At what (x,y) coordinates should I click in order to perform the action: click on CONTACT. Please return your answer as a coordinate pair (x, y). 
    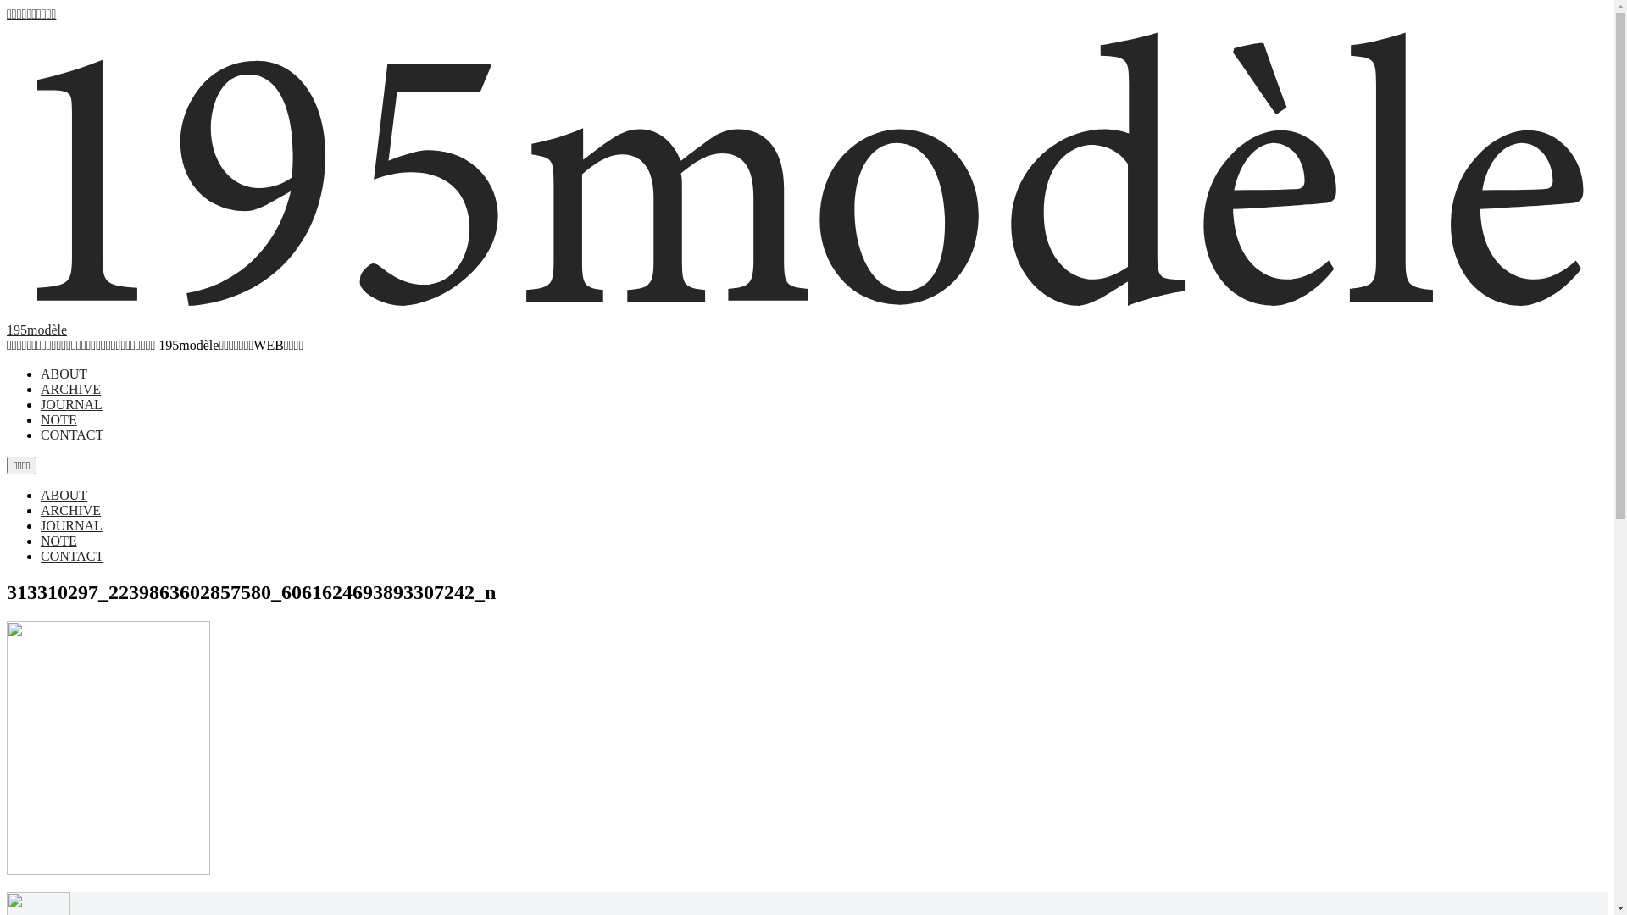
    Looking at the image, I should click on (72, 556).